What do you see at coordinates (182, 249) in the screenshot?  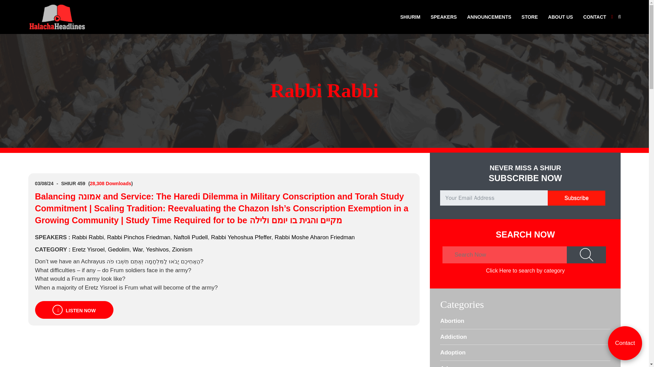 I see `Zionism` at bounding box center [182, 249].